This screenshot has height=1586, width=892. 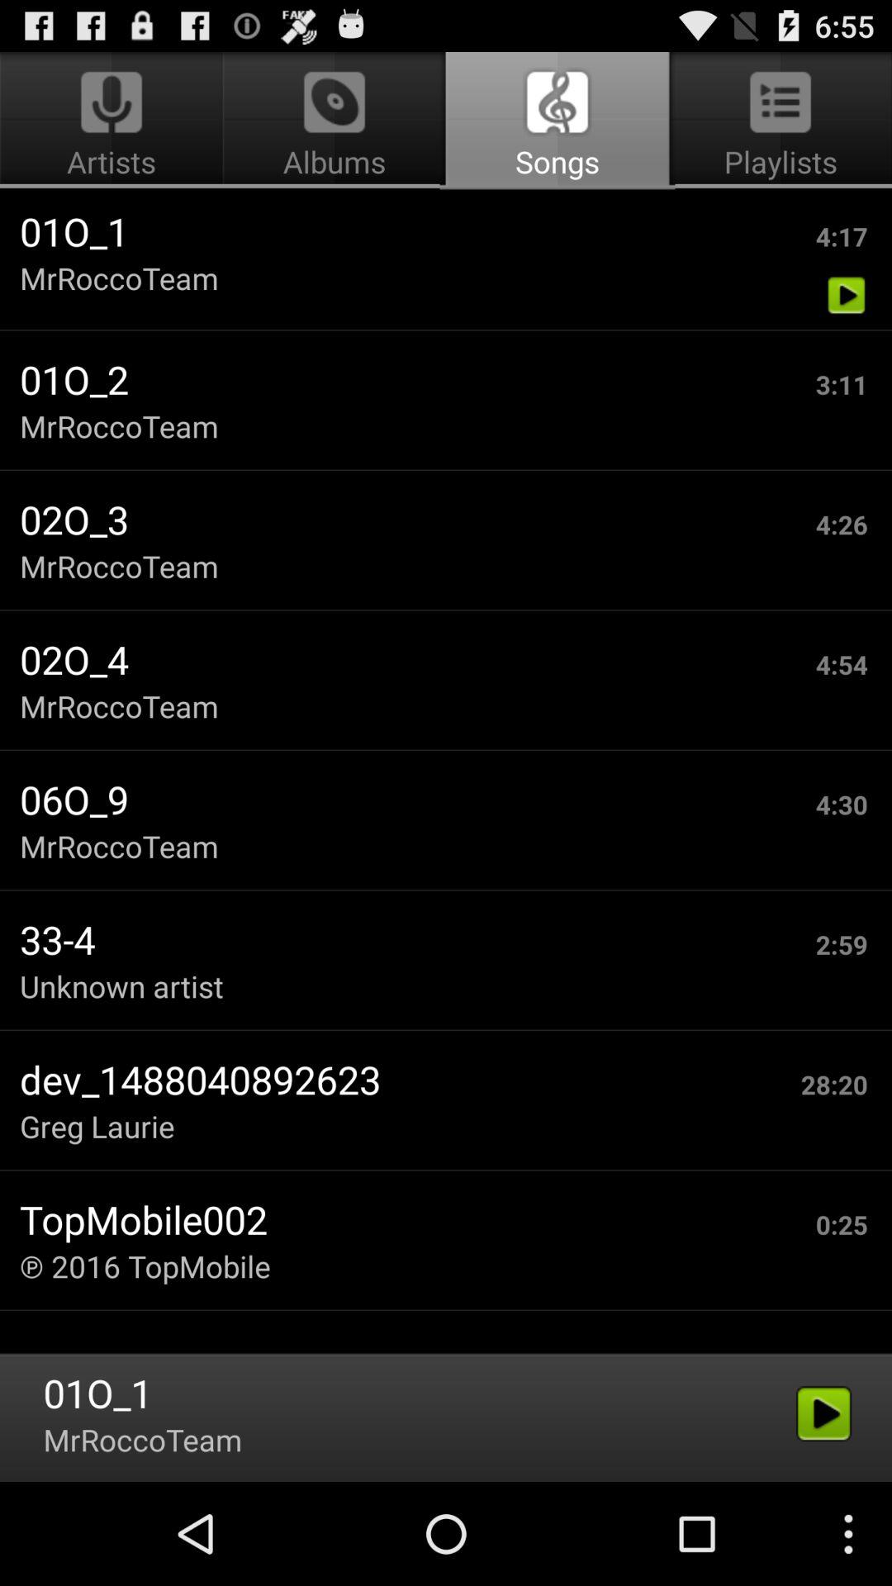 I want to click on select icon to the right of artists icon, so click(x=557, y=121).